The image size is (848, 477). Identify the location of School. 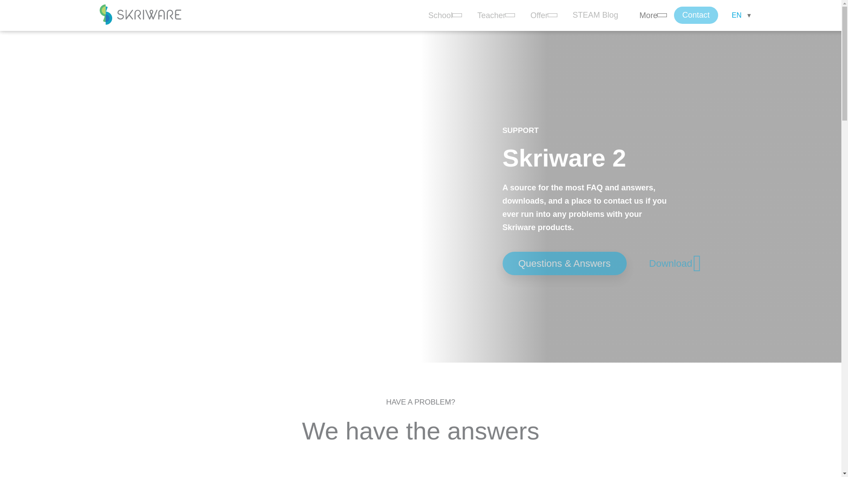
(442, 15).